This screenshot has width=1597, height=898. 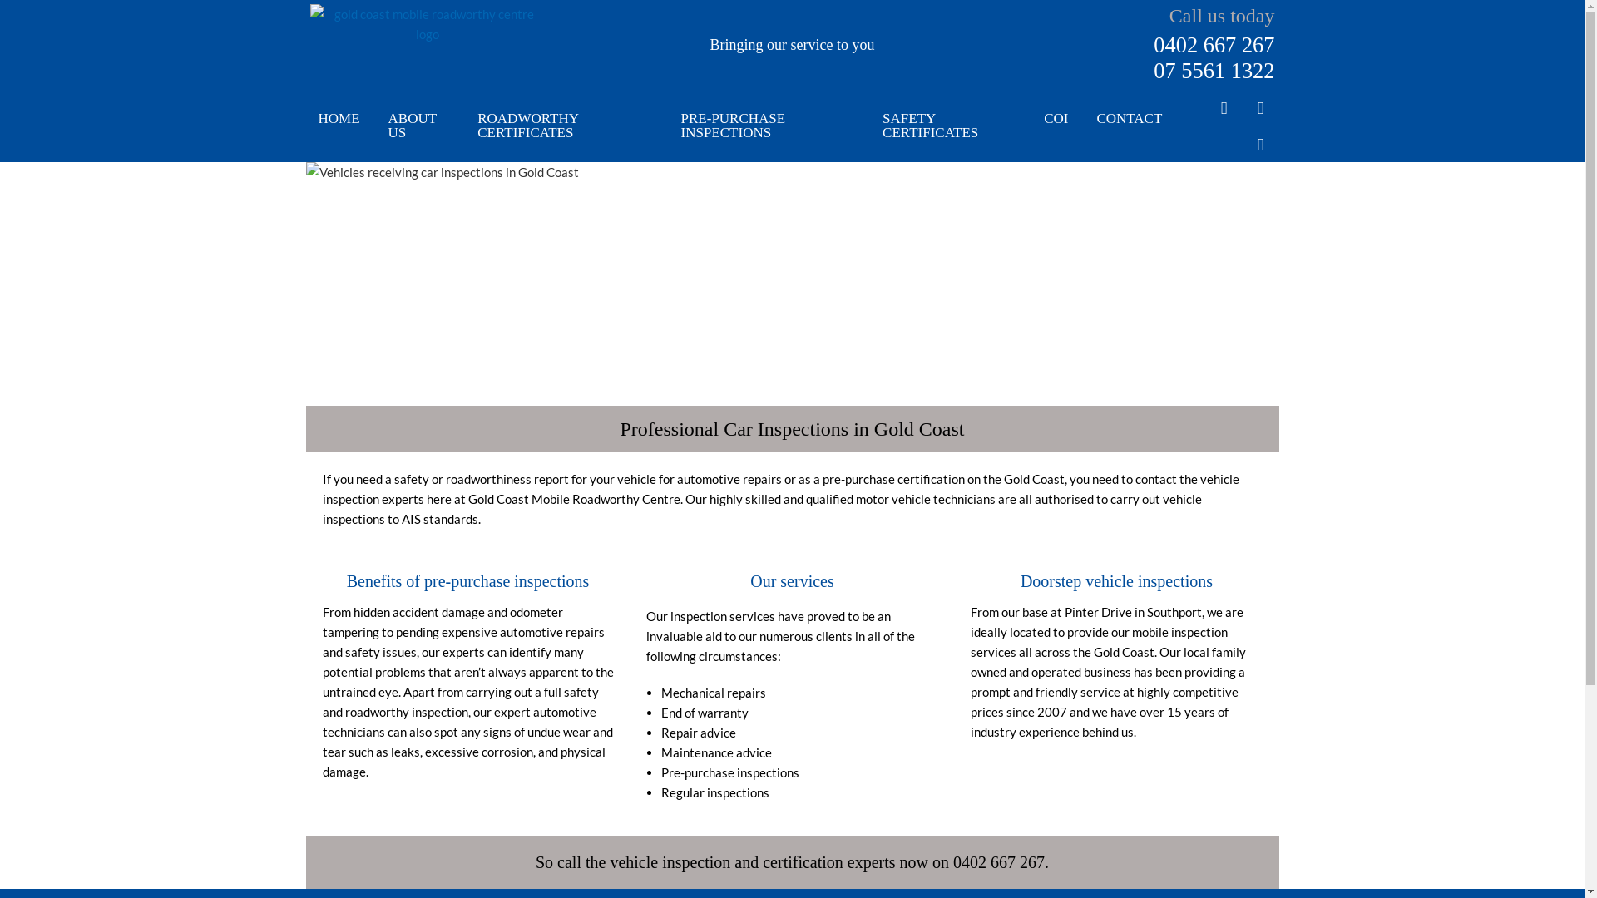 I want to click on SAFETY CERTIFICATES, so click(x=949, y=126).